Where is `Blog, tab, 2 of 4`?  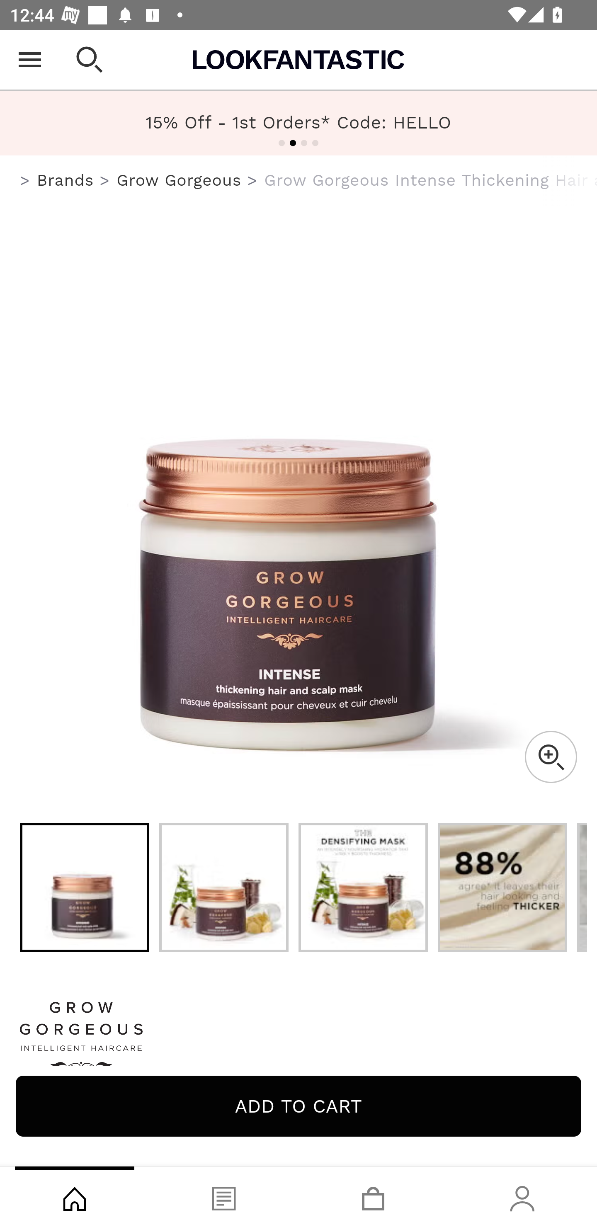
Blog, tab, 2 of 4 is located at coordinates (224, 1197).